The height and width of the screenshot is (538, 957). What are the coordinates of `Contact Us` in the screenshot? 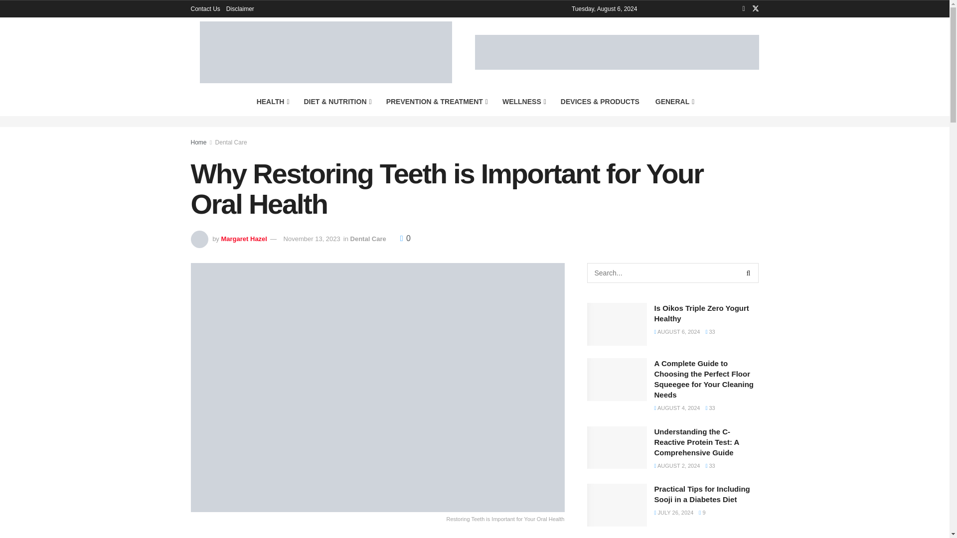 It's located at (205, 9).